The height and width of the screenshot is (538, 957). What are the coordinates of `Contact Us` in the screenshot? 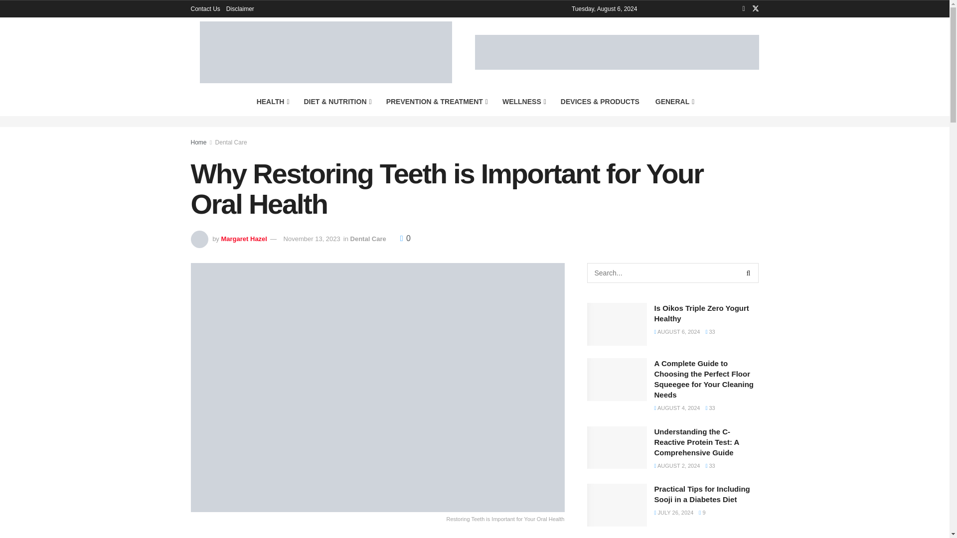 It's located at (205, 9).